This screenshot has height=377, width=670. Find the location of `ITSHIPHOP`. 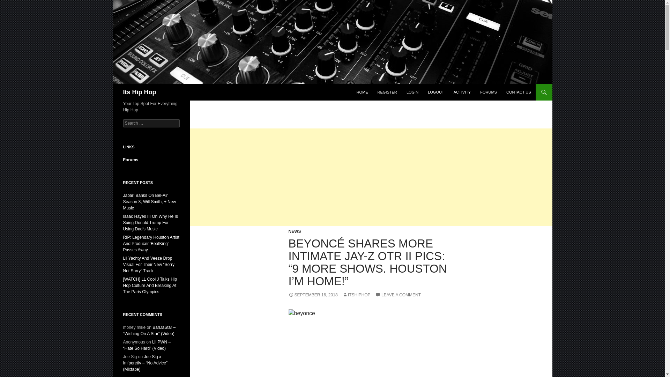

ITSHIPHOP is located at coordinates (356, 295).